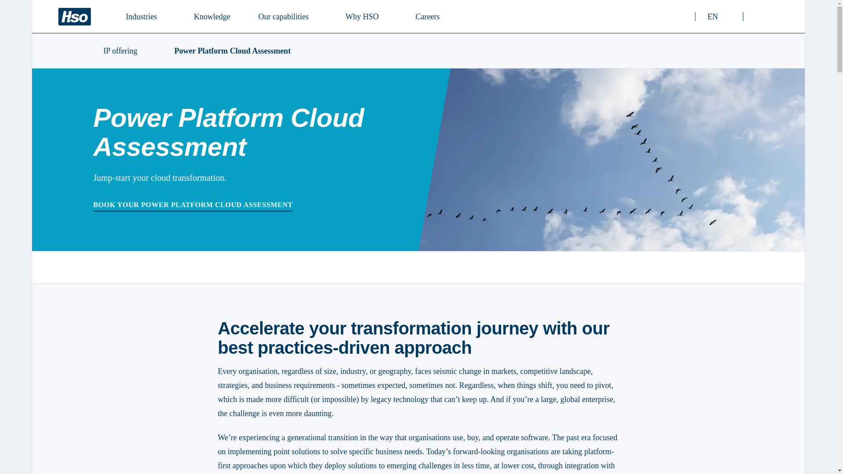 The height and width of the screenshot is (474, 843). What do you see at coordinates (287, 16) in the screenshot?
I see `Logo` at bounding box center [287, 16].